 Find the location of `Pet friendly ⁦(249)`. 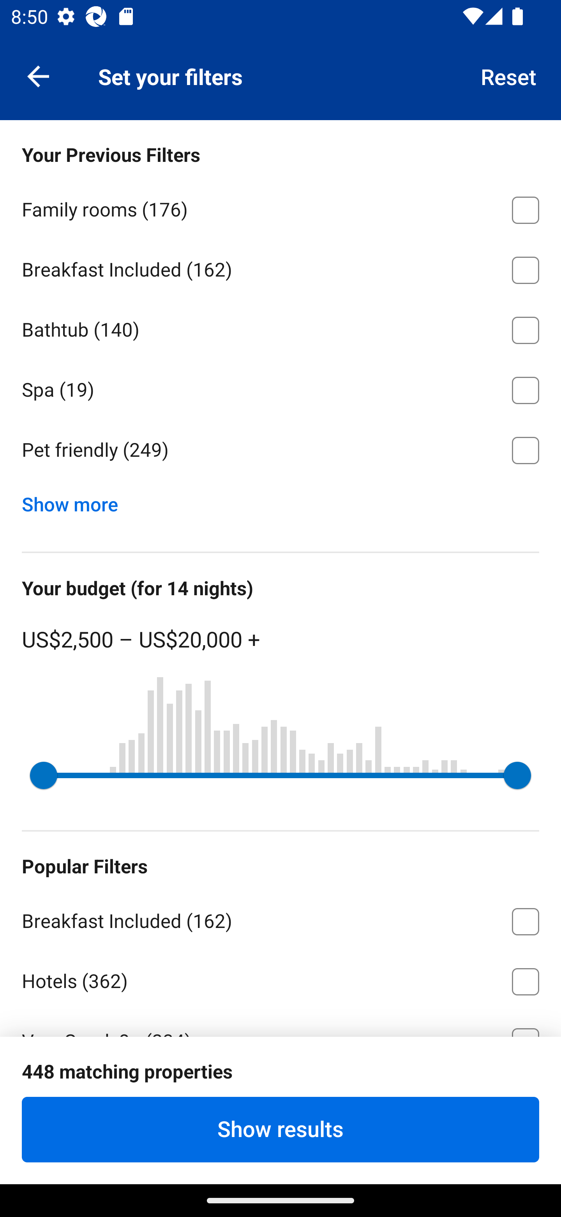

Pet friendly ⁦(249) is located at coordinates (280, 450).